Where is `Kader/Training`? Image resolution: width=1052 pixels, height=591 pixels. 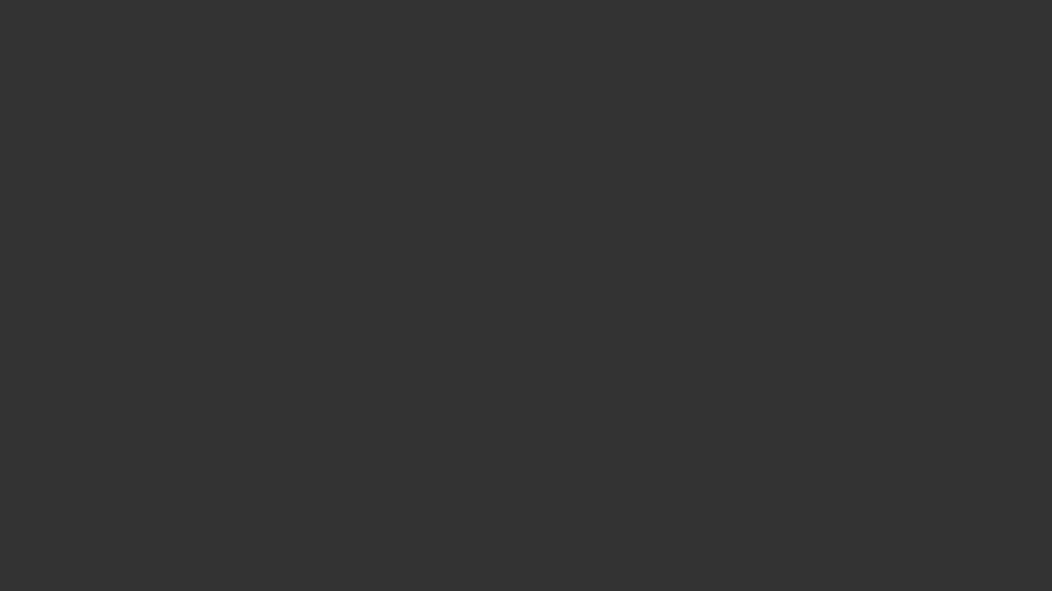
Kader/Training is located at coordinates (71, 94).